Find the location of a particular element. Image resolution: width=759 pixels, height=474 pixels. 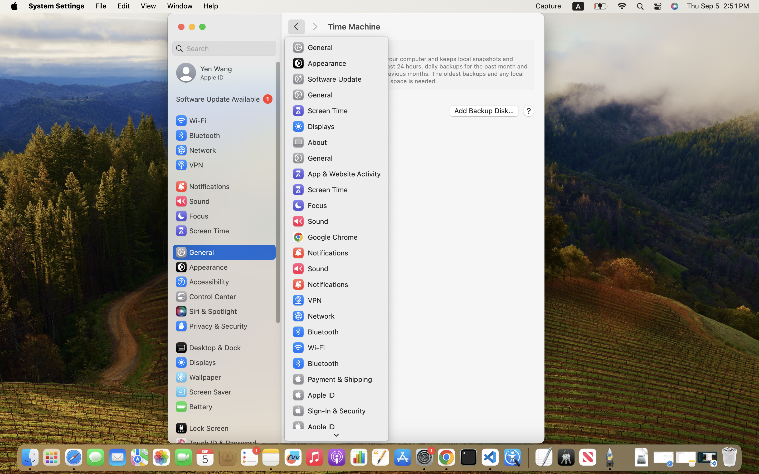

Network is located at coordinates (196, 150).